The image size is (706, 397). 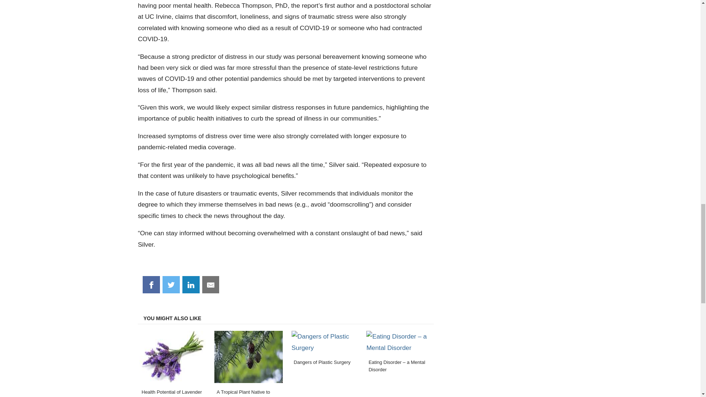 I want to click on Share on LinkedIn, so click(x=191, y=285).